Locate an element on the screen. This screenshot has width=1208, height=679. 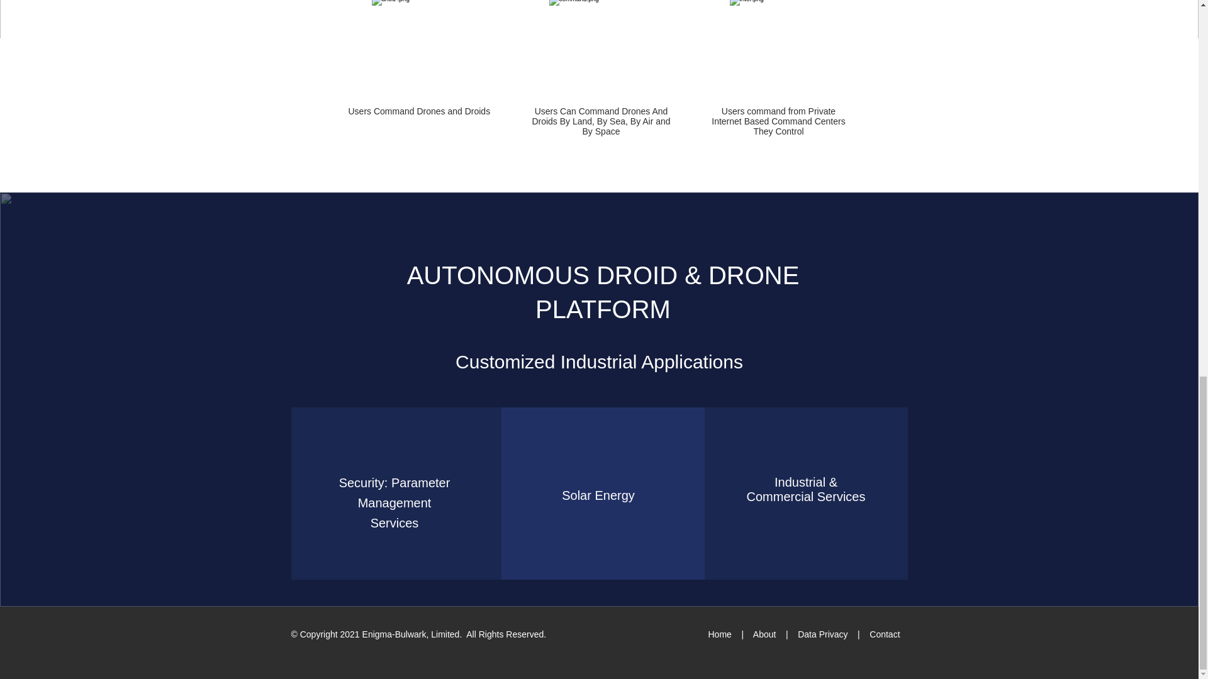
Home  is located at coordinates (721, 634).